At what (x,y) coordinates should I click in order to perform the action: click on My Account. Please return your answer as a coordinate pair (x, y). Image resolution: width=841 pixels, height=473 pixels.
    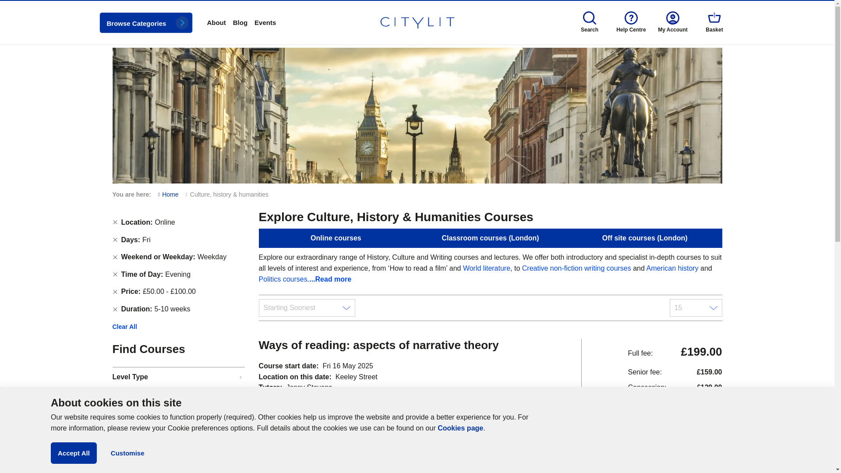
    Looking at the image, I should click on (672, 22).